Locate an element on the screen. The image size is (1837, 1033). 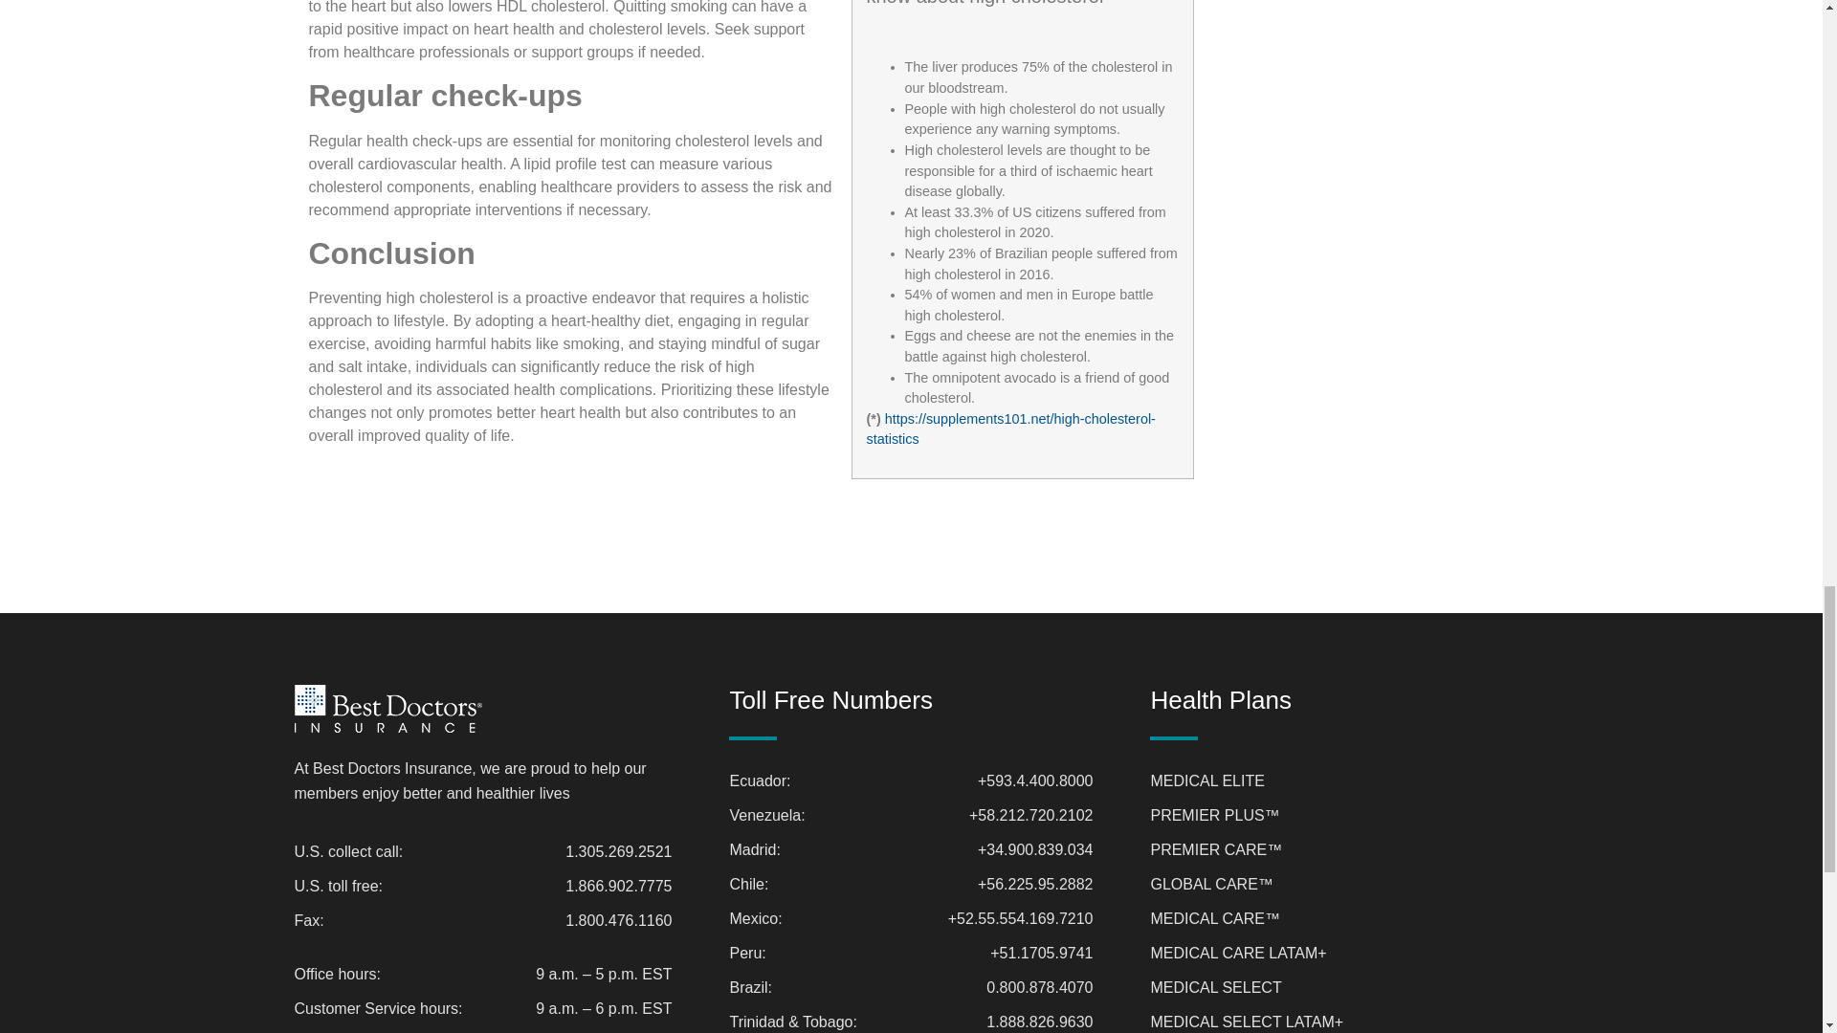
1.800.476.1160 is located at coordinates (618, 921).